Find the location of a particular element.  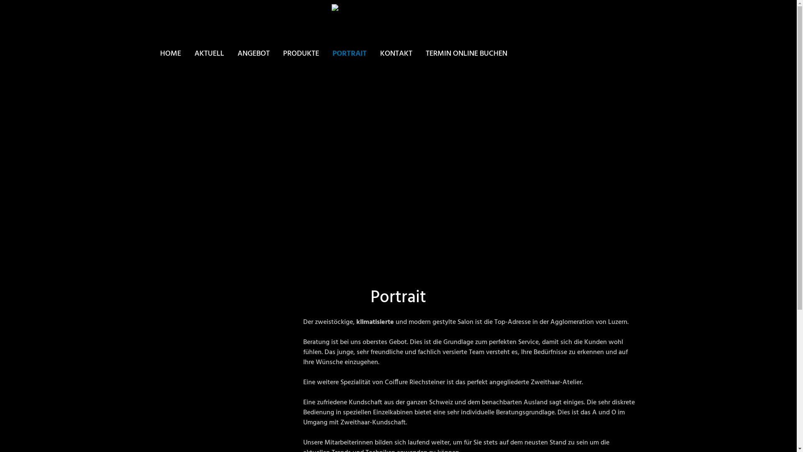

TERMIN ONLINE BUCHEN is located at coordinates (467, 54).